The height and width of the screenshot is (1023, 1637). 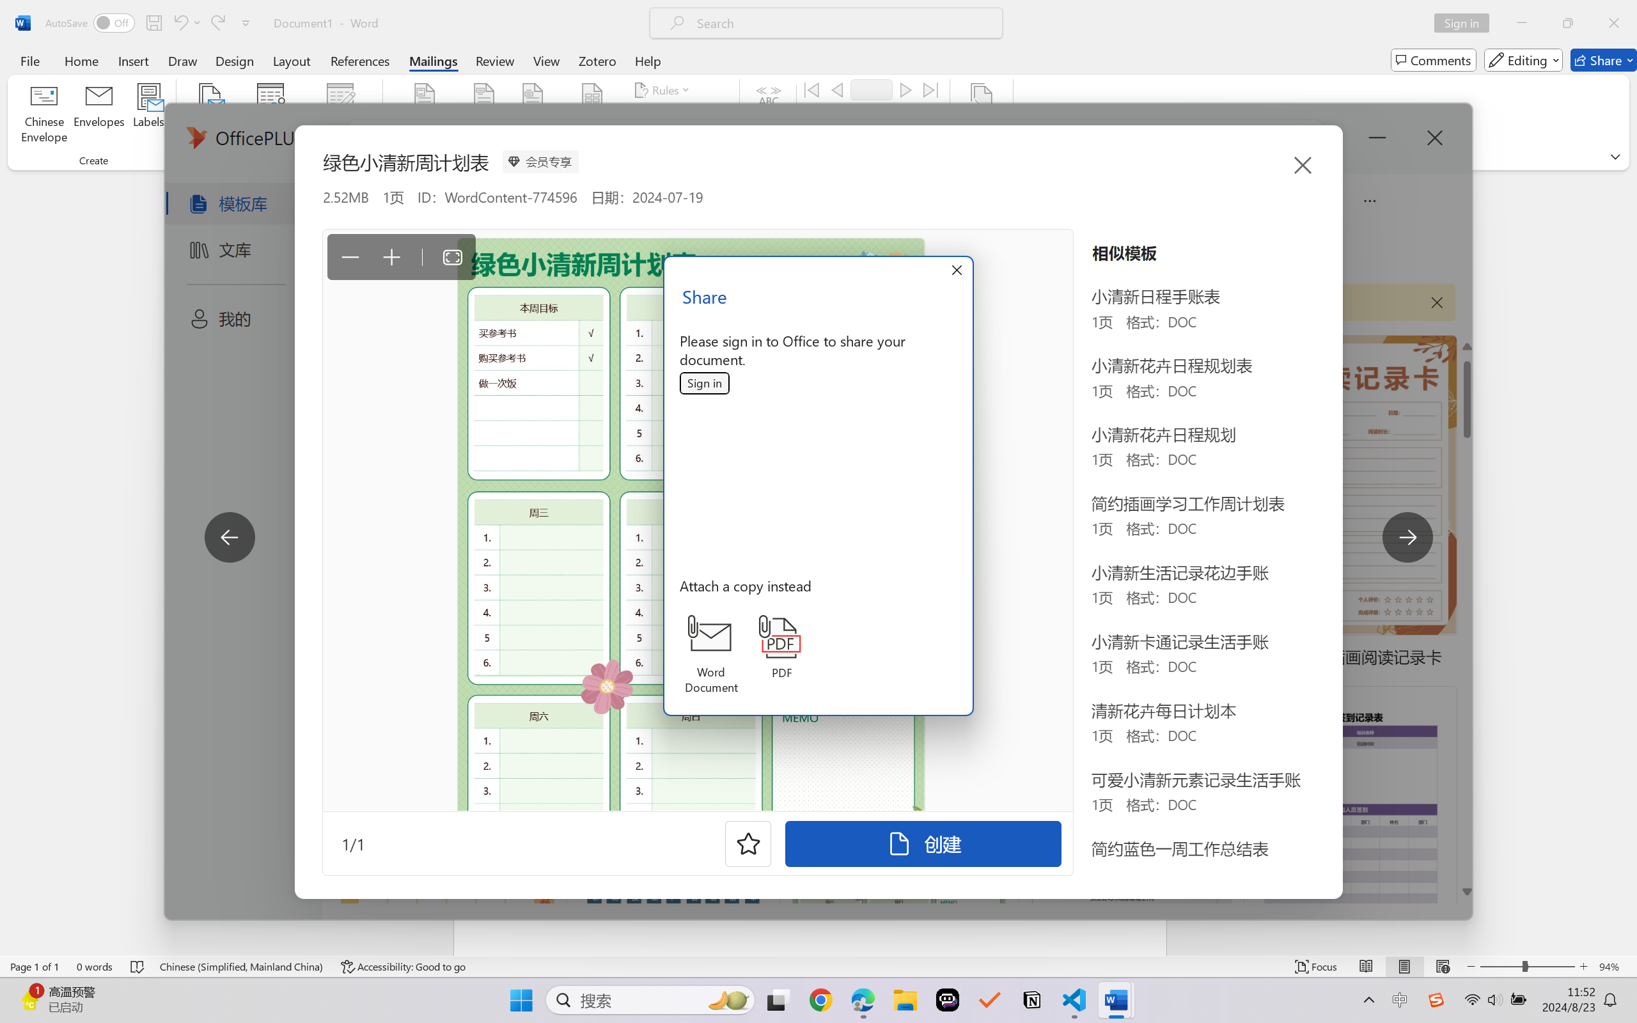 I want to click on Check for Errors..., so click(x=858, y=139).